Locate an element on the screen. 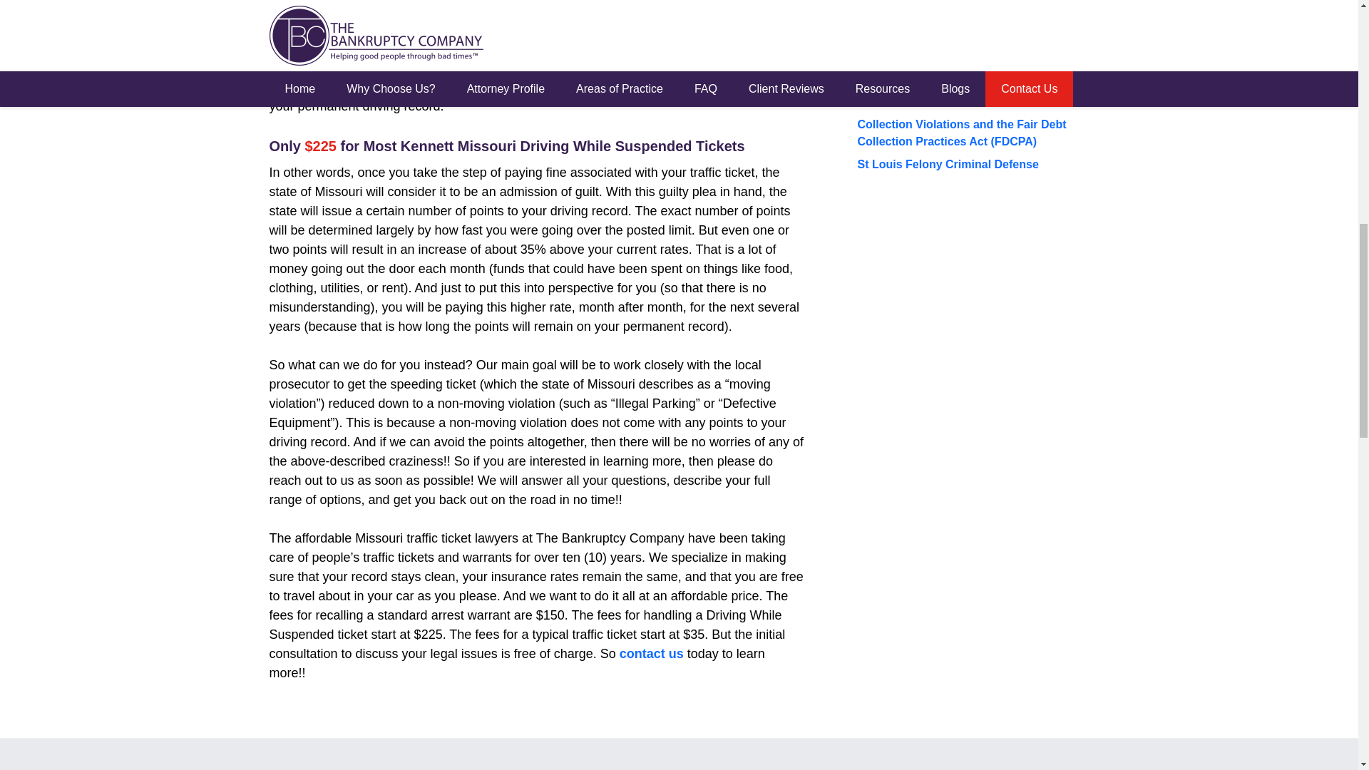 The width and height of the screenshot is (1369, 770). St Louis Felony Criminal Defense is located at coordinates (947, 164).